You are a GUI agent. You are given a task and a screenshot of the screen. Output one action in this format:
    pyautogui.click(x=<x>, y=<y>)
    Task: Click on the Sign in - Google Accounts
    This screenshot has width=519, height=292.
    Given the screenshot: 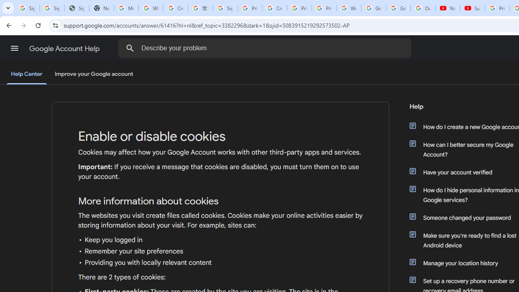 What is the action you would take?
    pyautogui.click(x=225, y=8)
    